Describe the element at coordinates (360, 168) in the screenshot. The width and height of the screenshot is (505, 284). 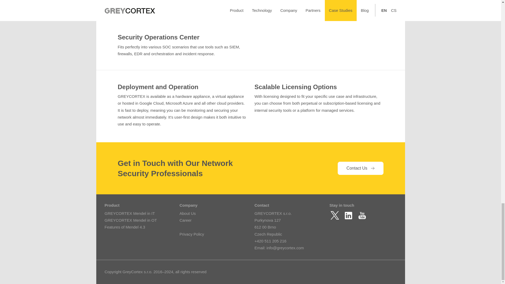
I see `Contact Us` at that location.